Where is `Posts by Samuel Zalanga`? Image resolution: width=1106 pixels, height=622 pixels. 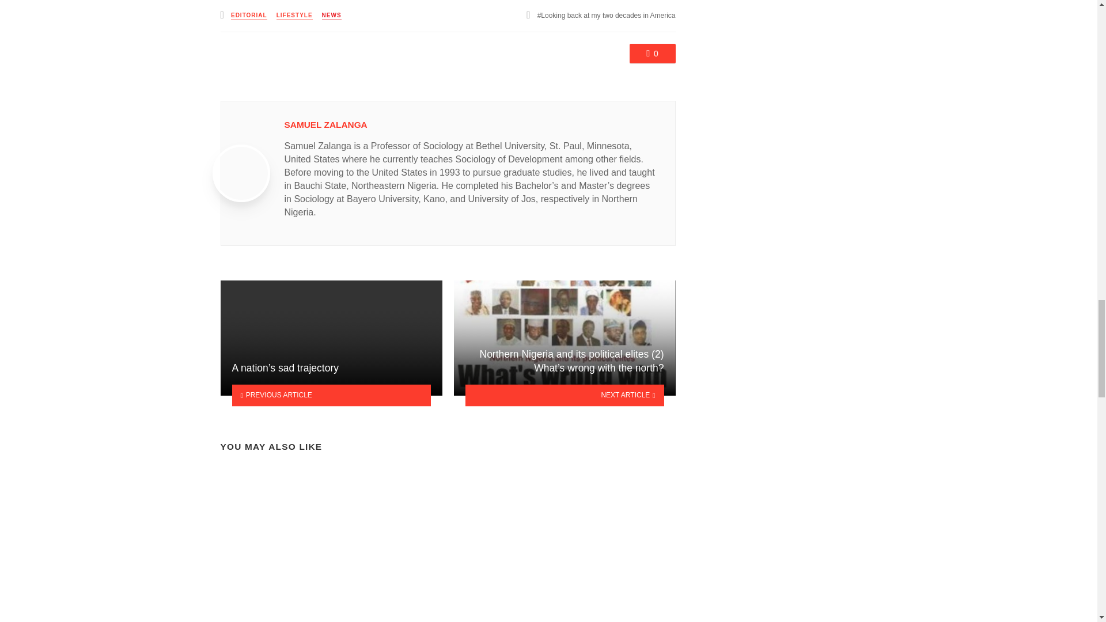 Posts by Samuel Zalanga is located at coordinates (325, 124).